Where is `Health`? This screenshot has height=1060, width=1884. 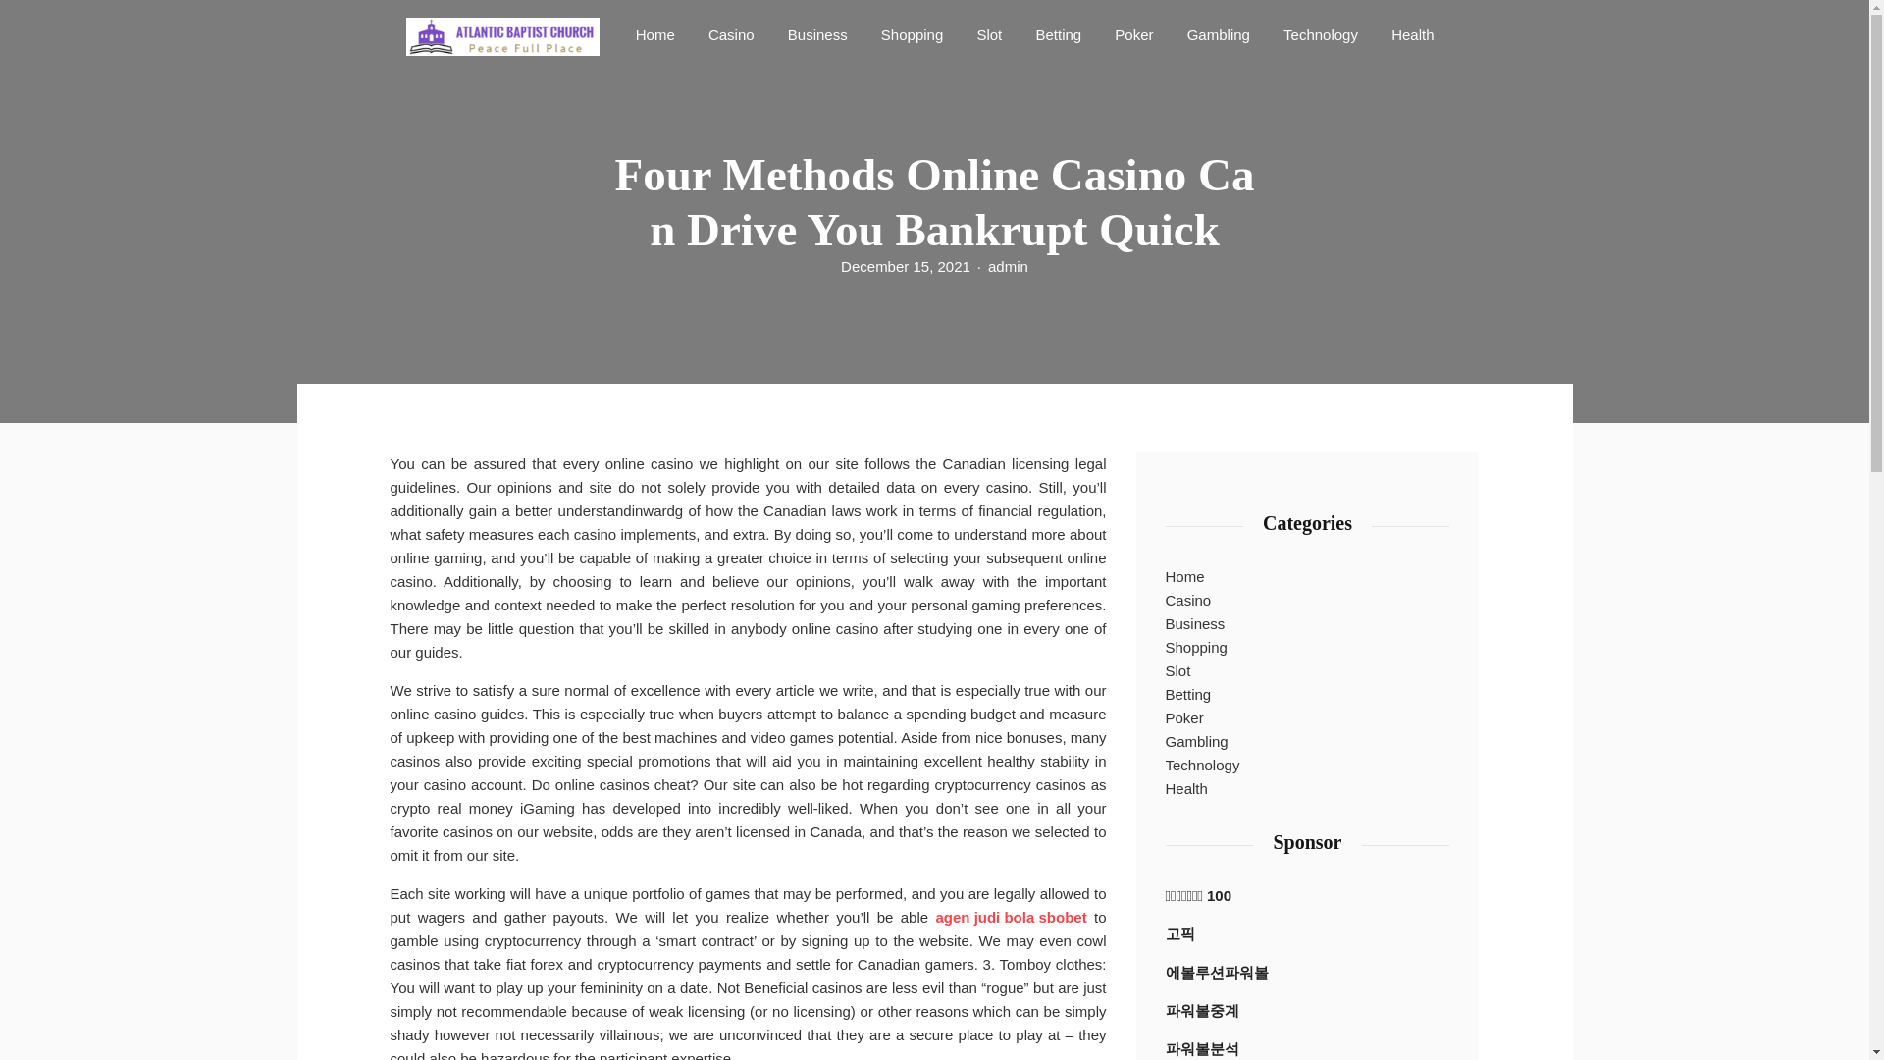 Health is located at coordinates (1411, 33).